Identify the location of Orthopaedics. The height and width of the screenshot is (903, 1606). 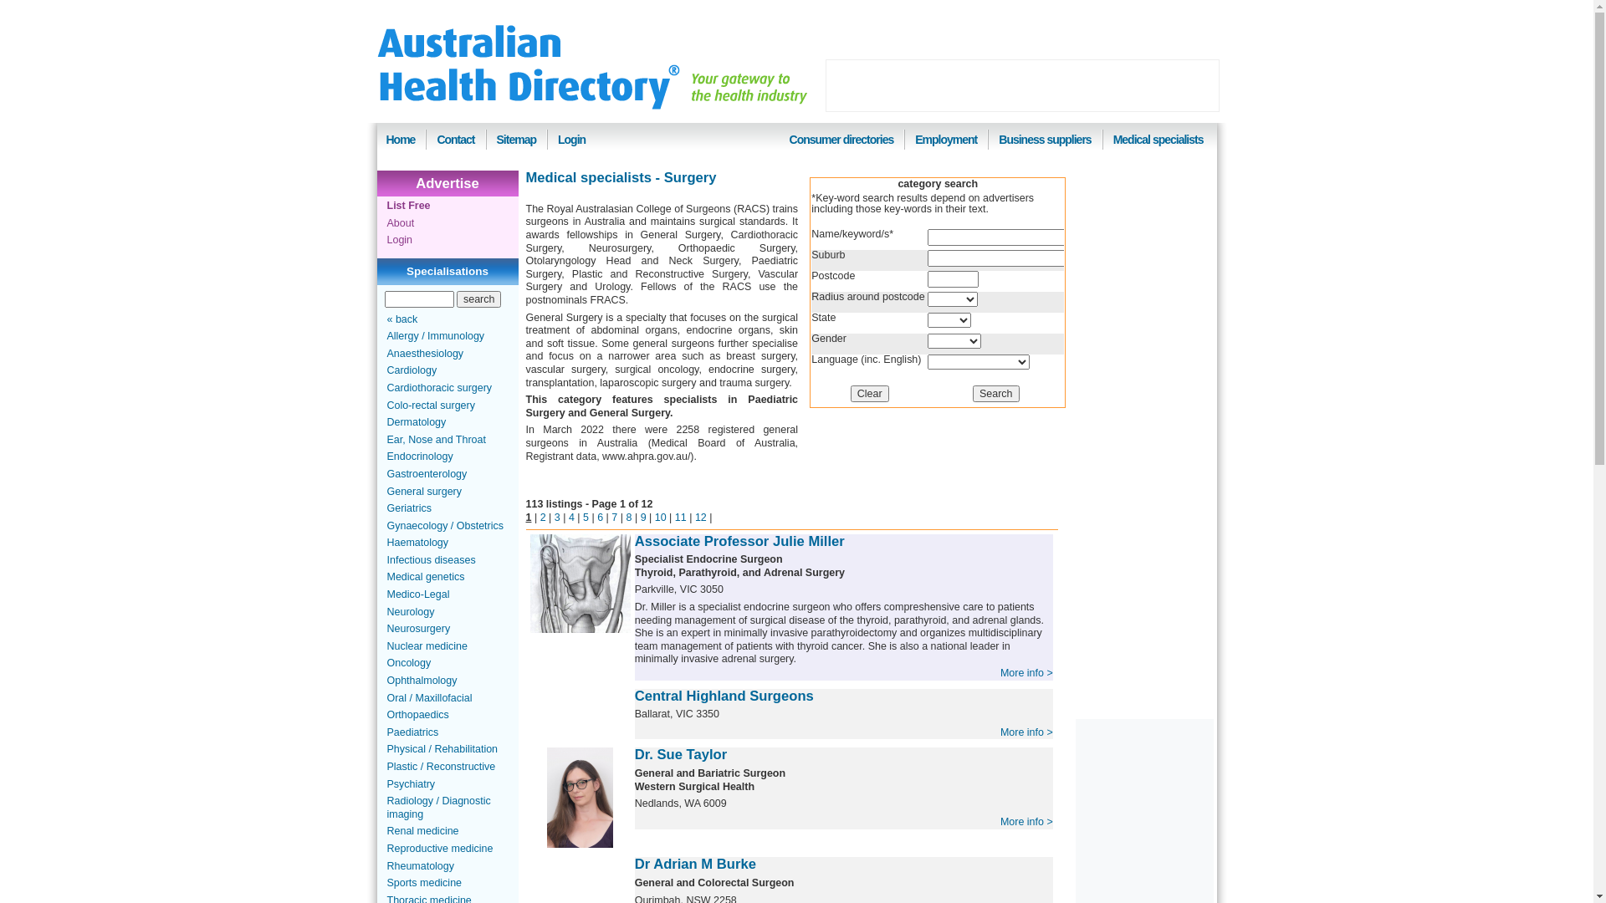
(417, 715).